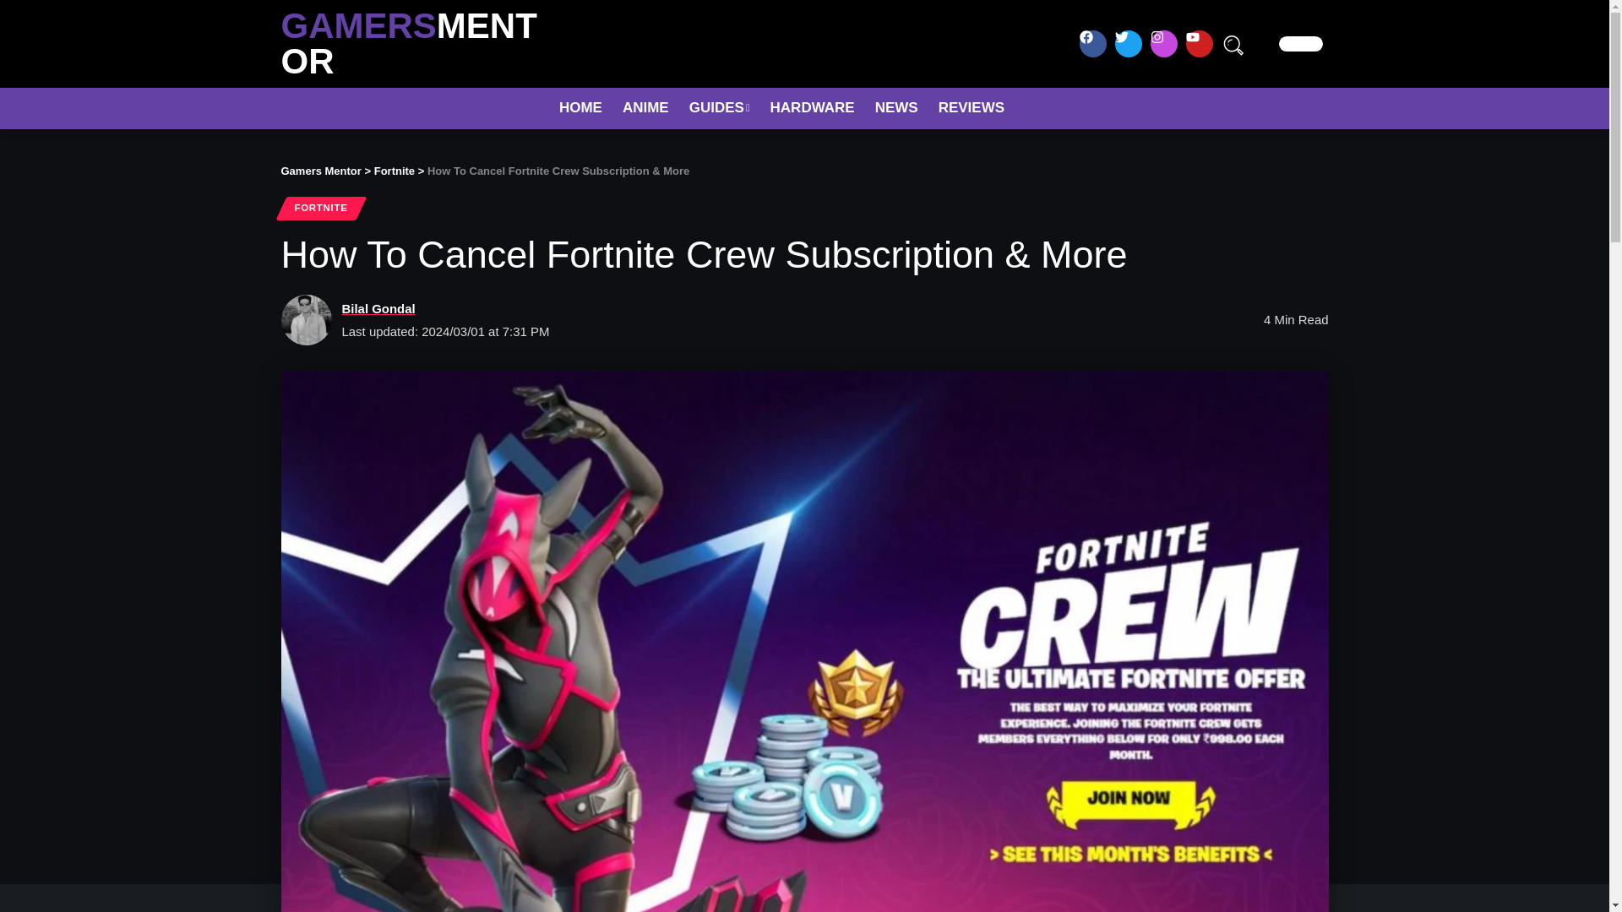 This screenshot has height=912, width=1622. Describe the element at coordinates (645, 108) in the screenshot. I see `ANIME` at that location.